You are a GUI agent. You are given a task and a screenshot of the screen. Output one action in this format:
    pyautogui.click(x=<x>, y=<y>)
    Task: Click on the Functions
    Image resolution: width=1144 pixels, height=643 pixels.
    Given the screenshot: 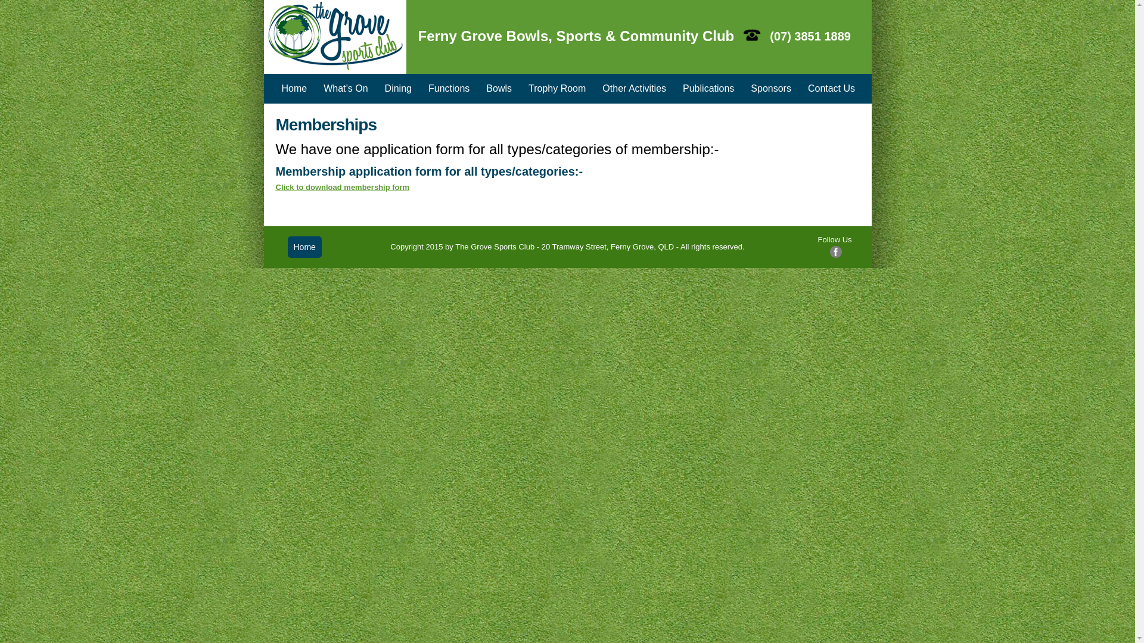 What is the action you would take?
    pyautogui.click(x=449, y=89)
    